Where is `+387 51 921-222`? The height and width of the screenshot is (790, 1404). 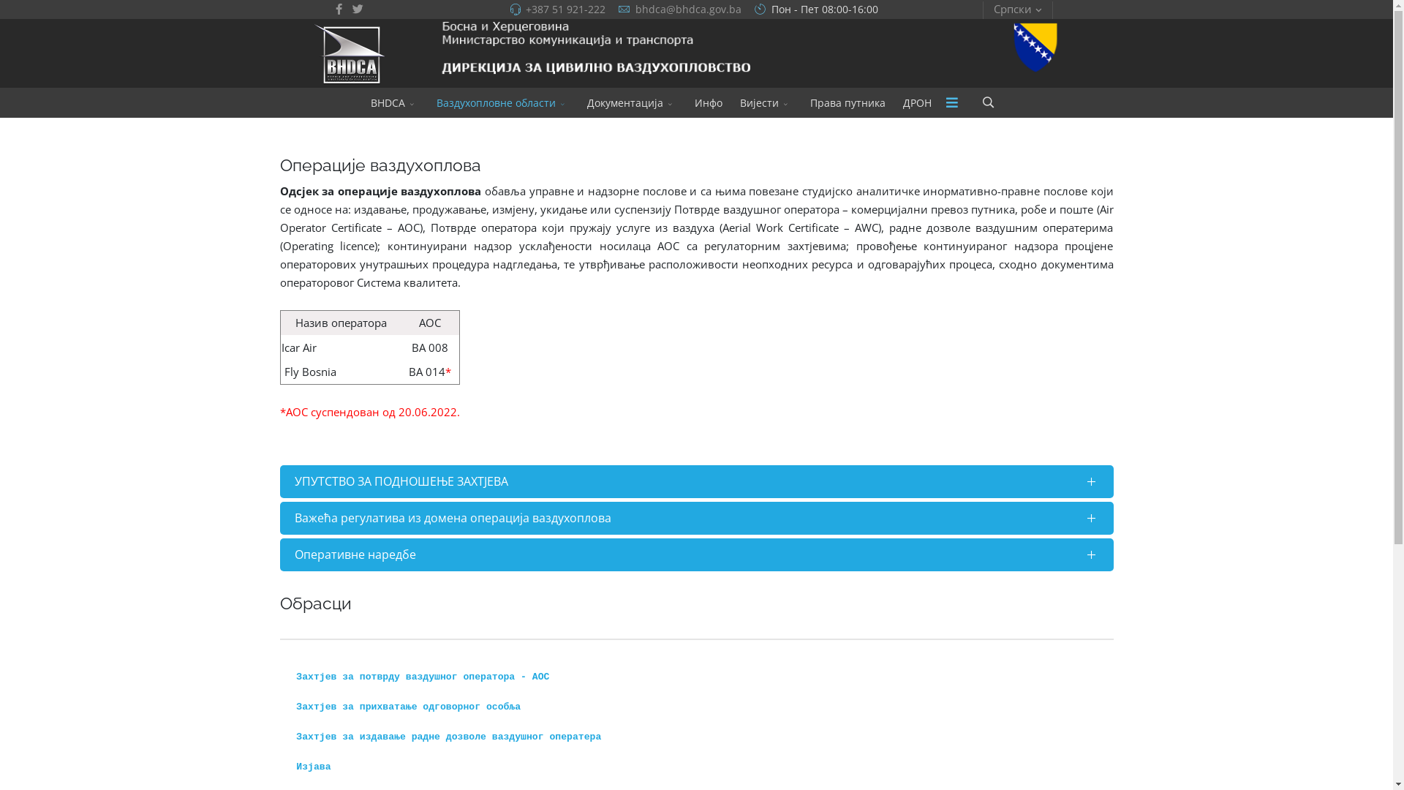 +387 51 921-222 is located at coordinates (565, 10).